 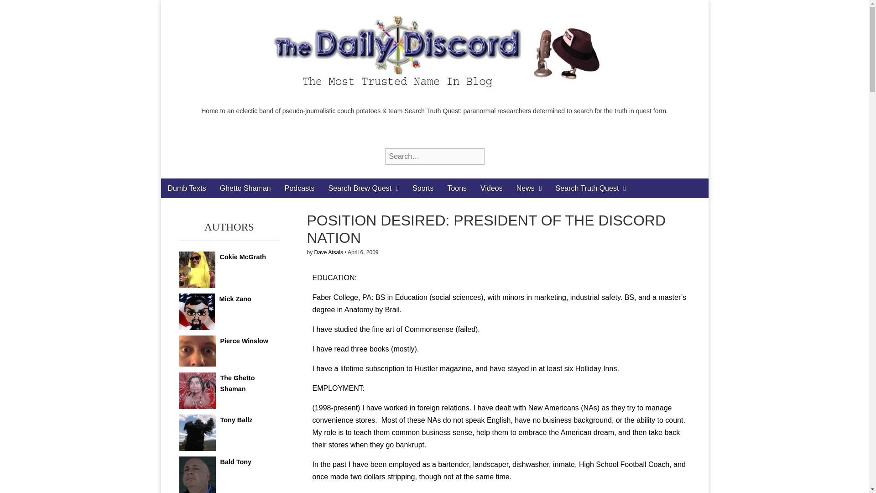 I want to click on Toons, so click(x=457, y=188).